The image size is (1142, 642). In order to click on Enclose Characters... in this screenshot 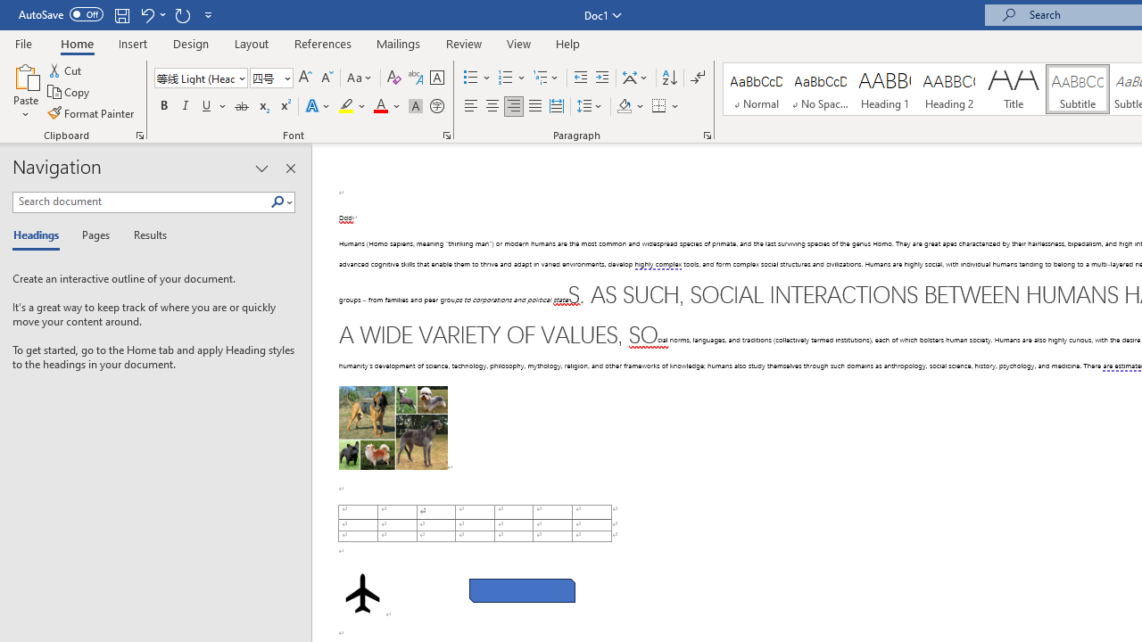, I will do `click(436, 107)`.